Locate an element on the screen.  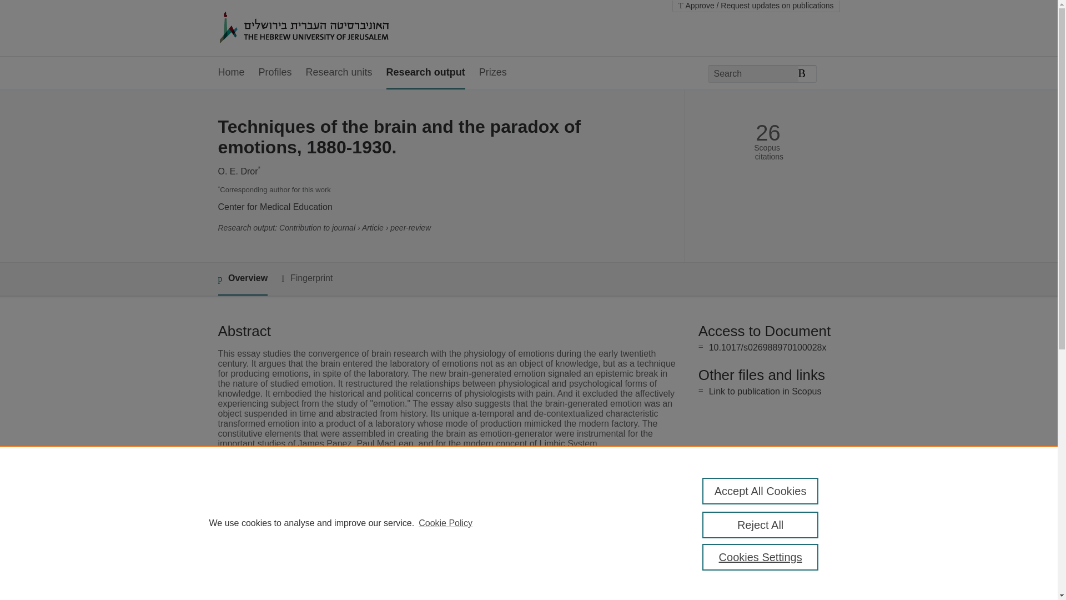
Research output is located at coordinates (425, 72).